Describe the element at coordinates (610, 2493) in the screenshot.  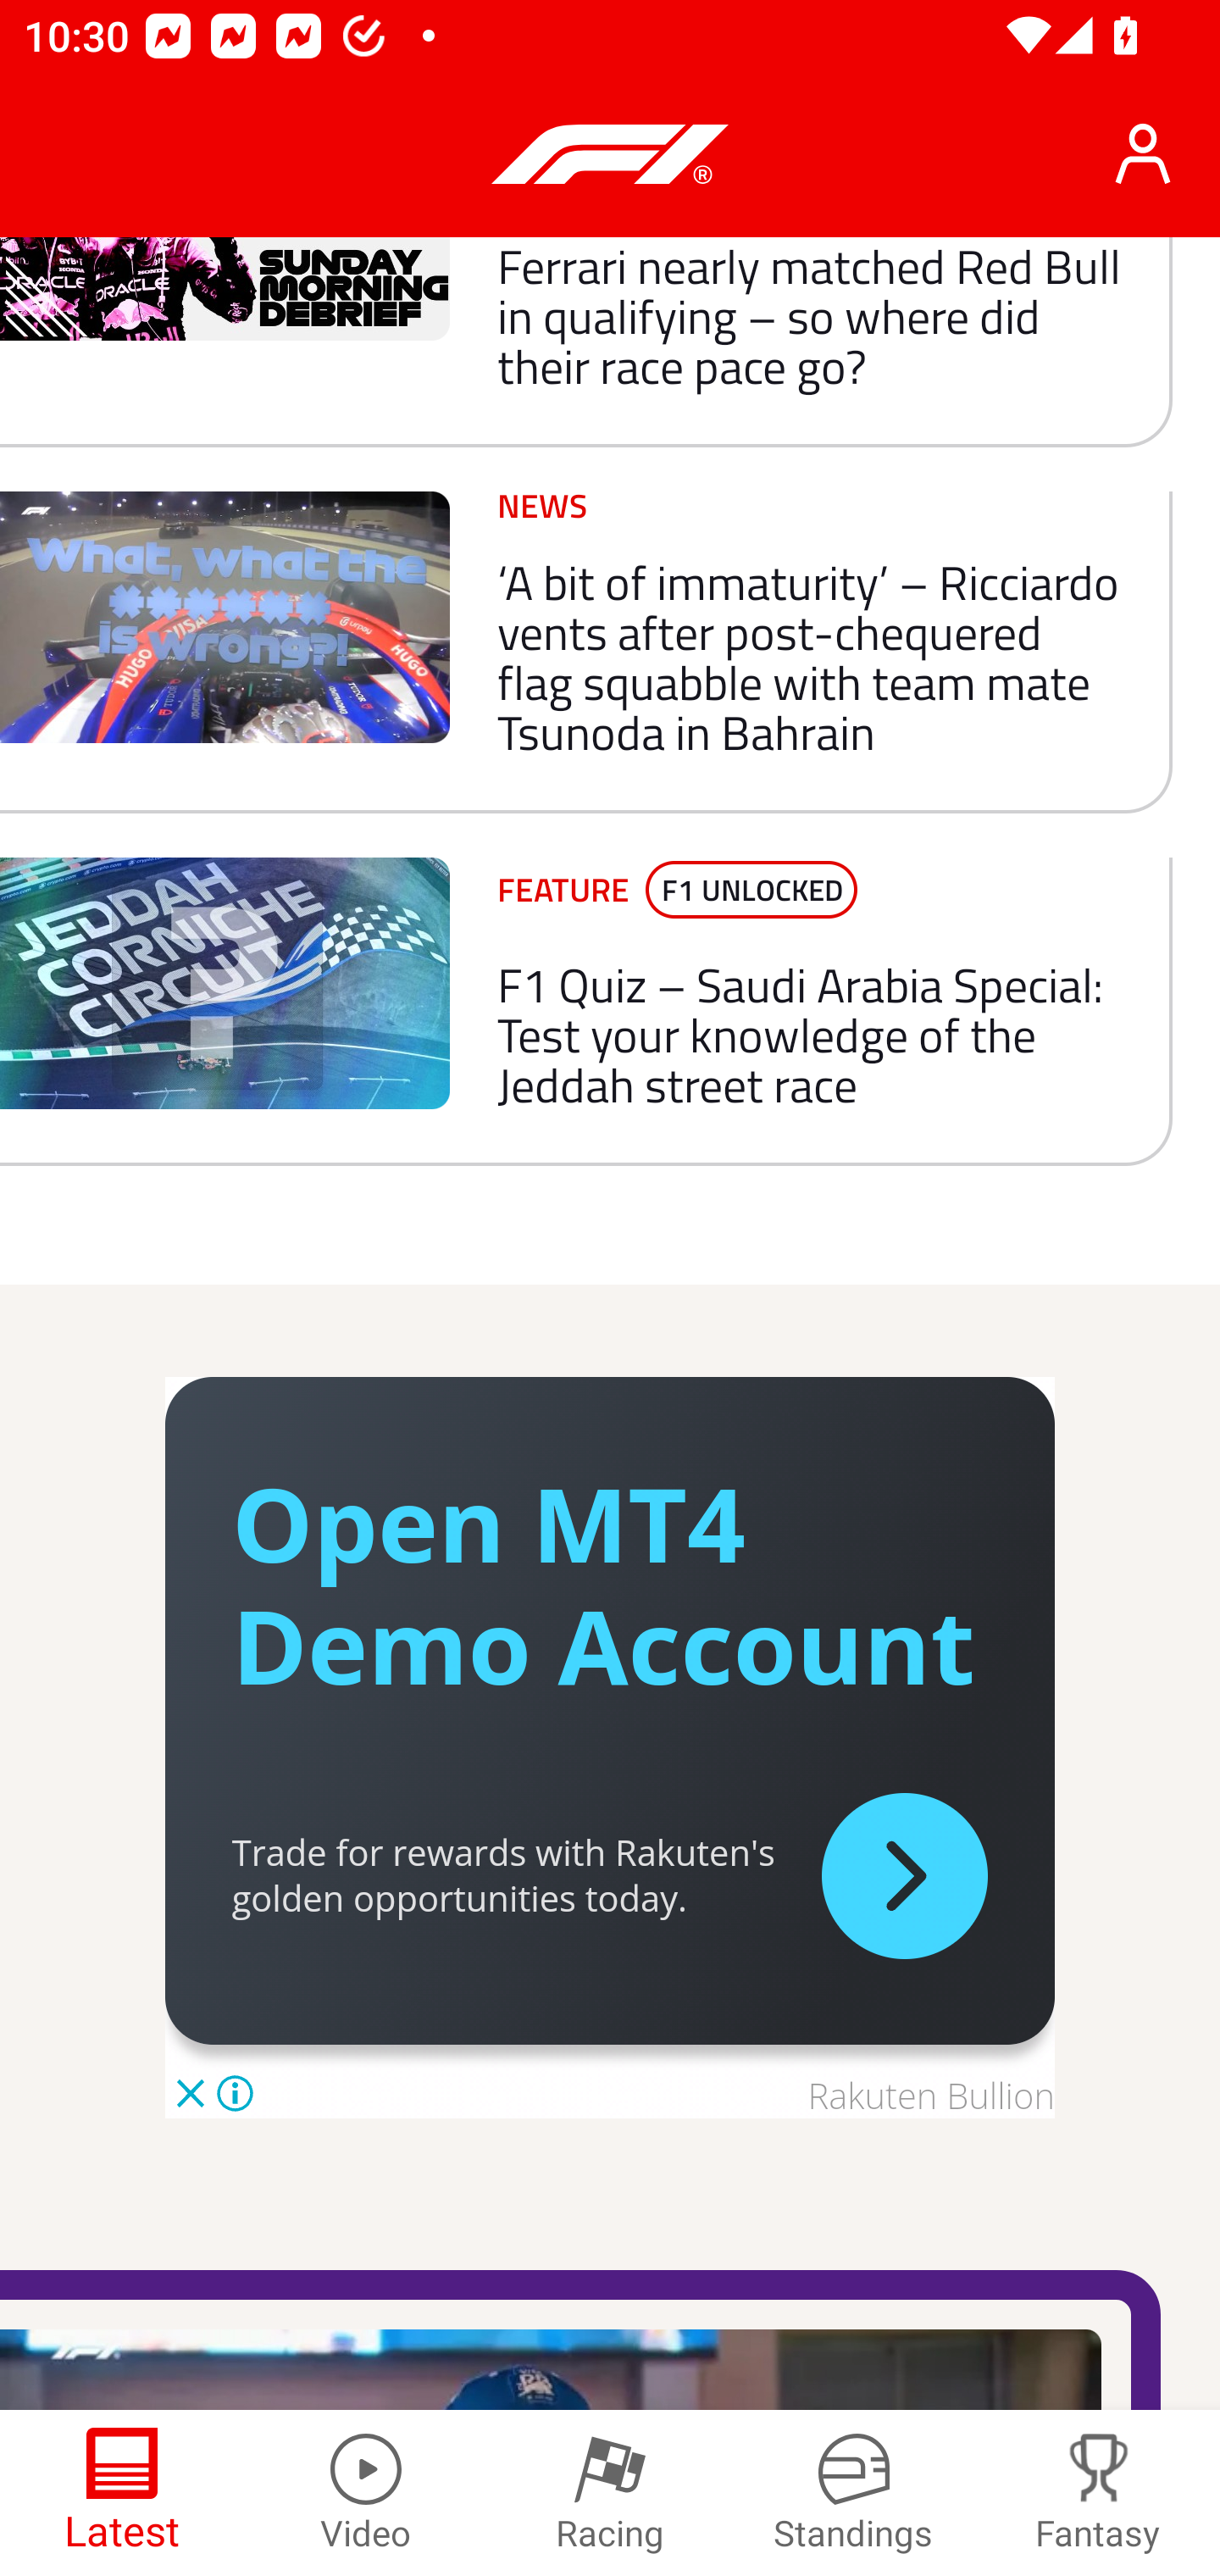
I see `Racing` at that location.